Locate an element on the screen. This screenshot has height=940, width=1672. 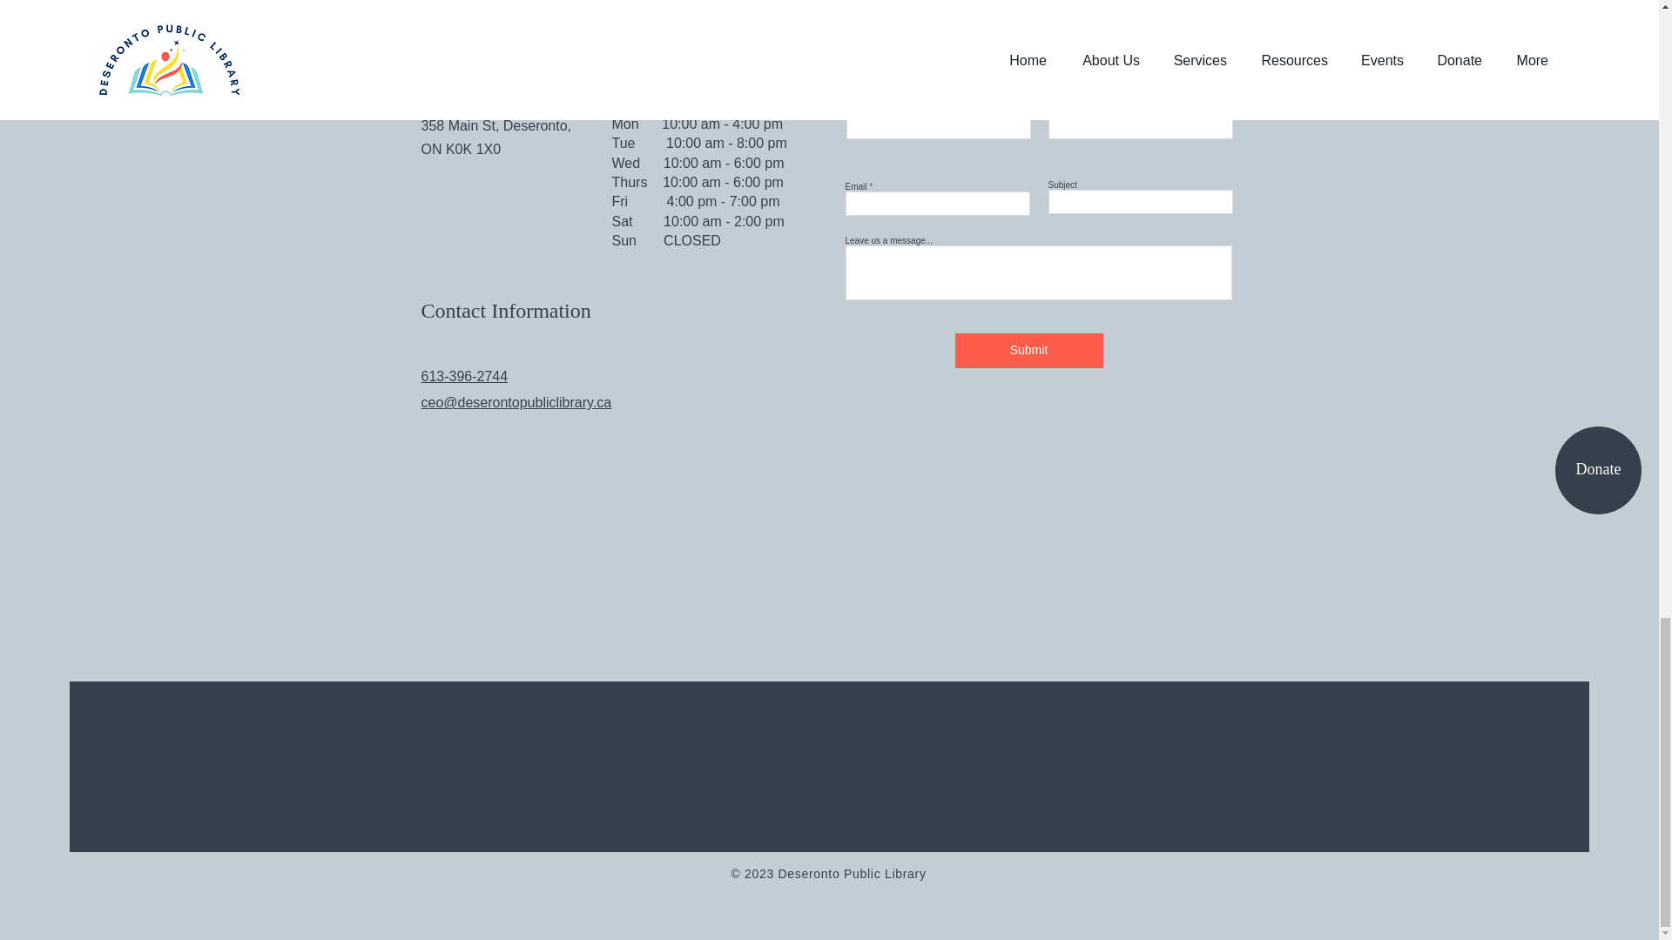
Submit is located at coordinates (1028, 351).